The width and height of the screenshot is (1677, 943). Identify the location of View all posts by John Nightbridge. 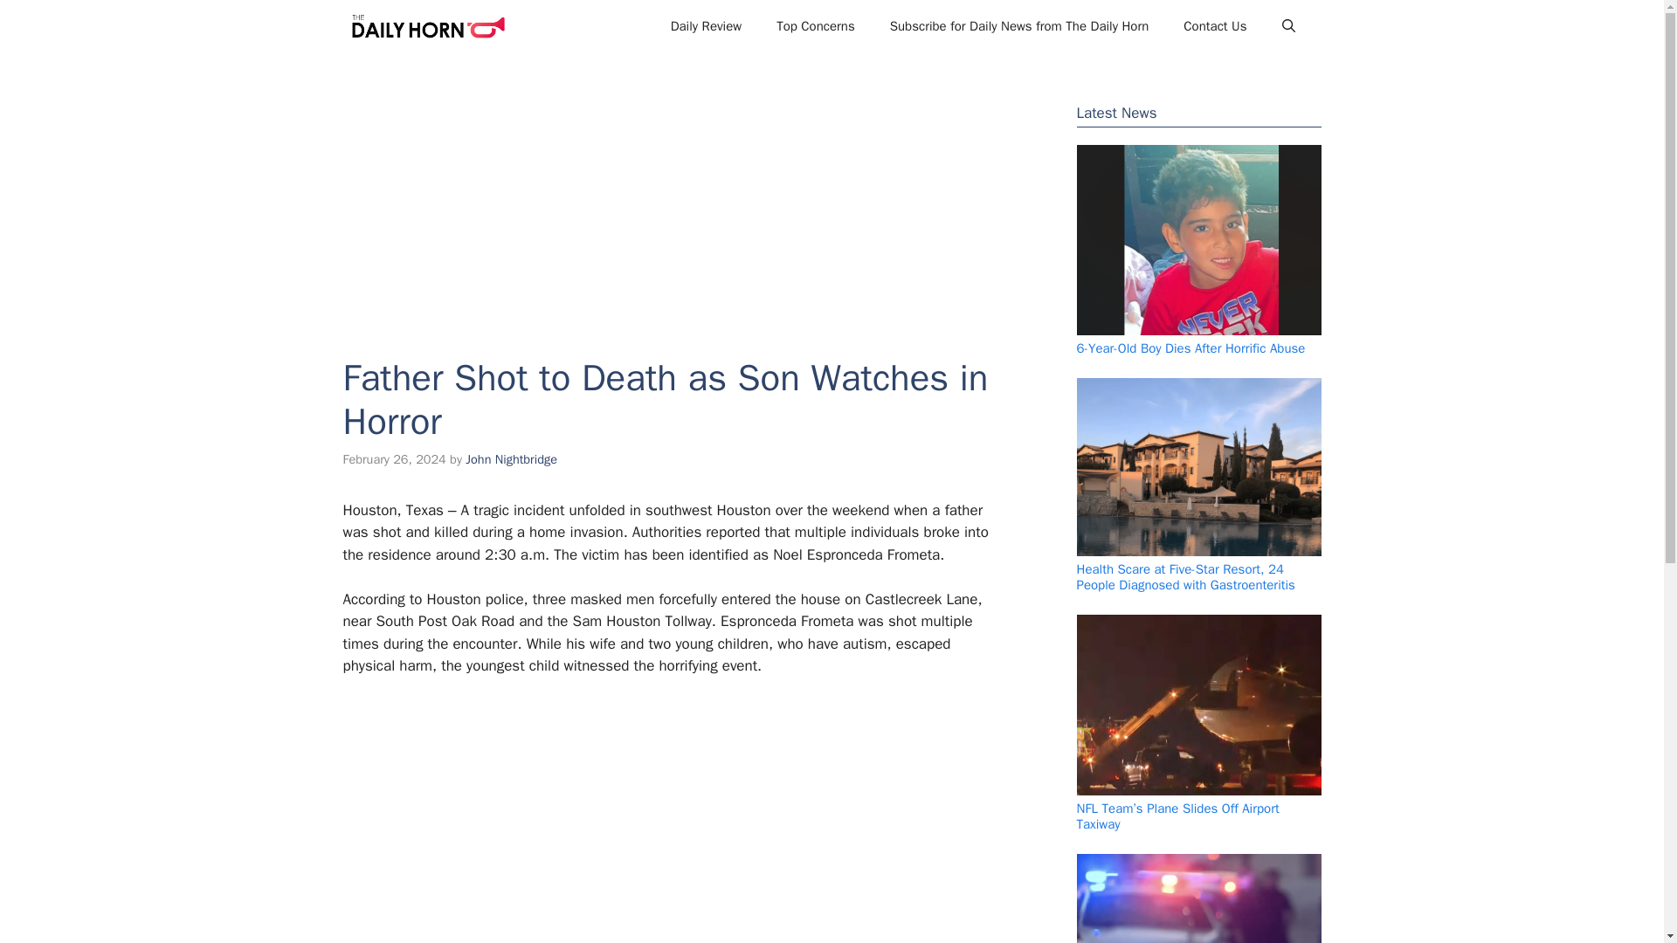
(511, 459).